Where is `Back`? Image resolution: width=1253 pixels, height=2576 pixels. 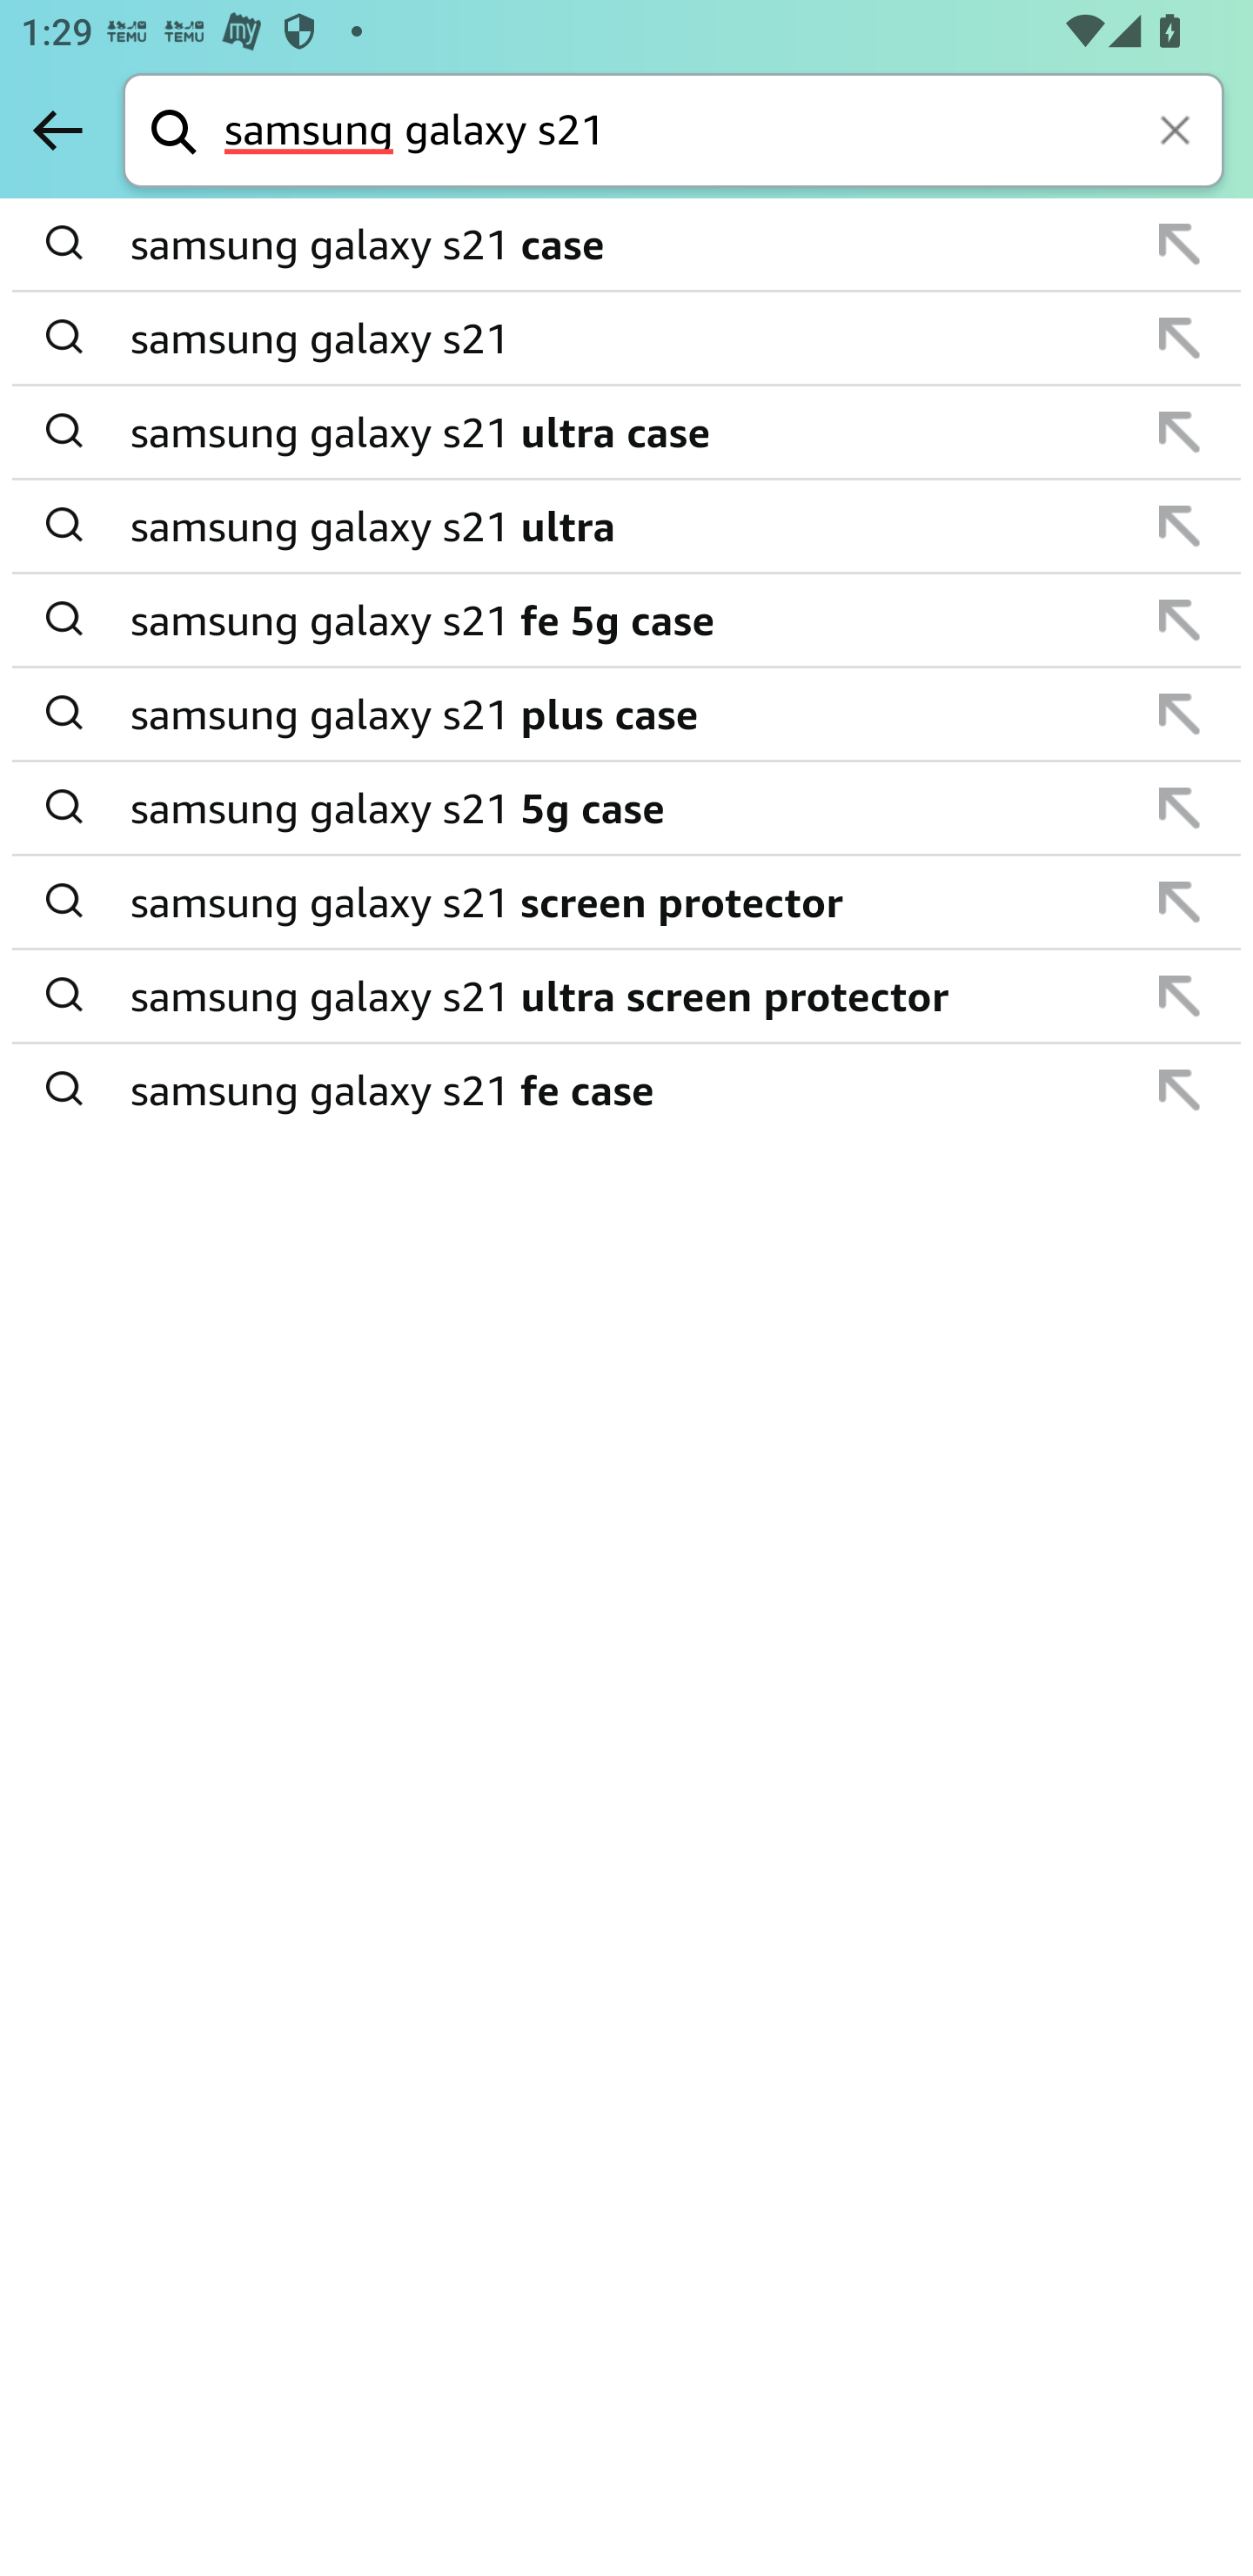 Back is located at coordinates (57, 130).